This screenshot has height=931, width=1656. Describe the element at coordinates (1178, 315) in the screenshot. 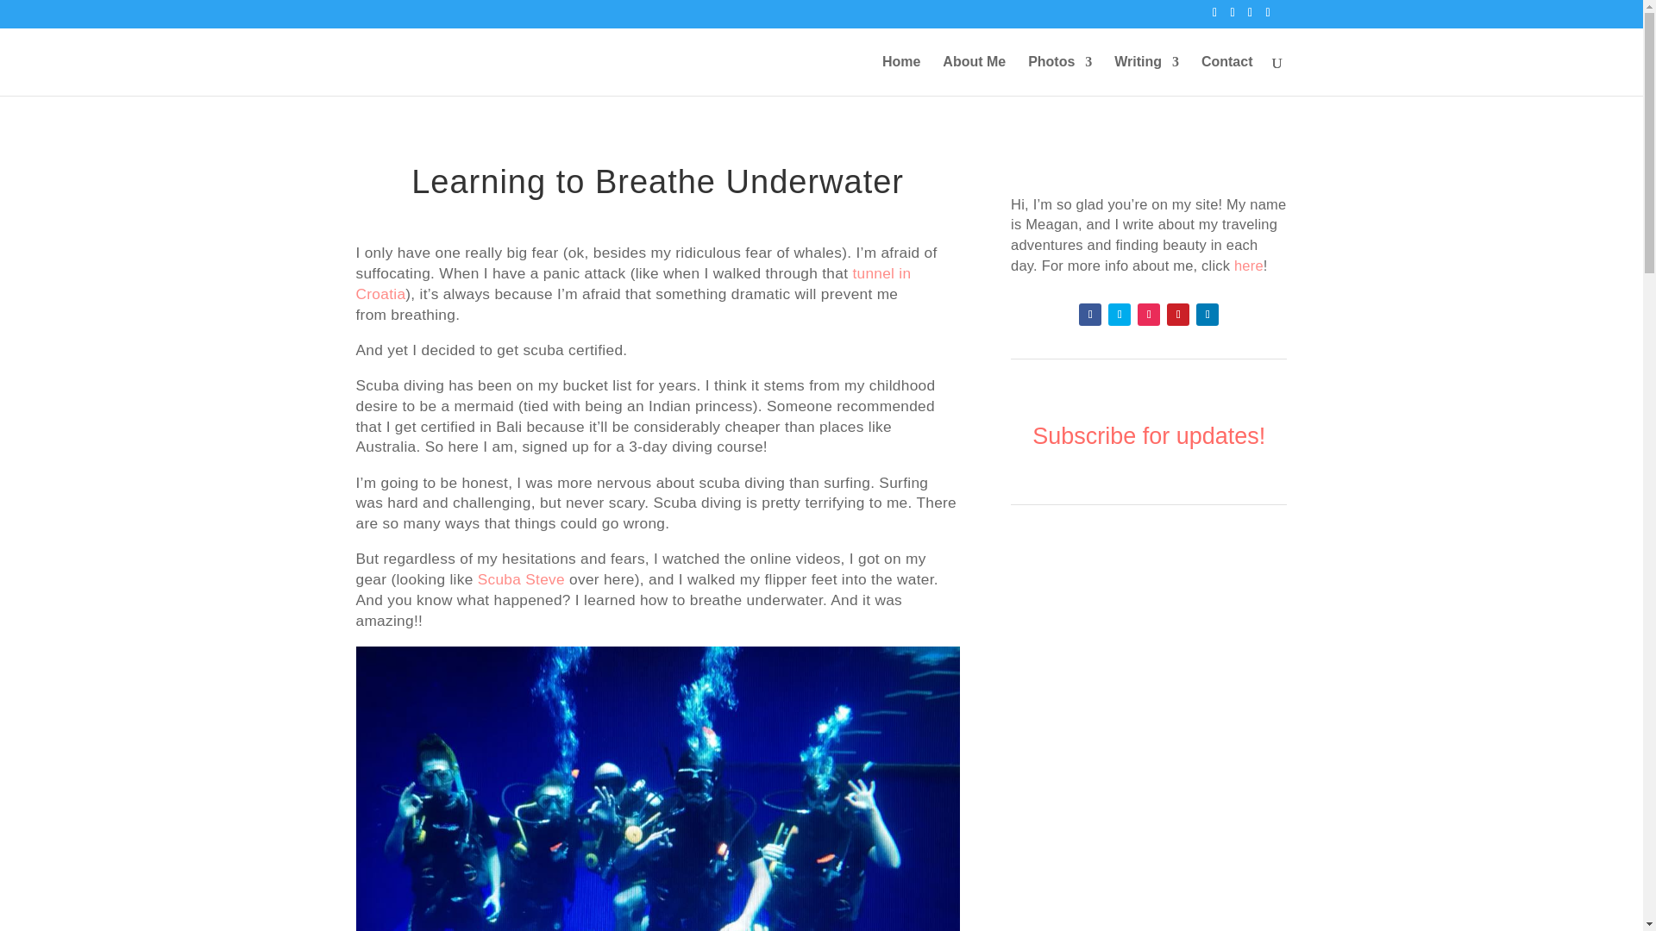

I see `Follow on Pinterest` at that location.